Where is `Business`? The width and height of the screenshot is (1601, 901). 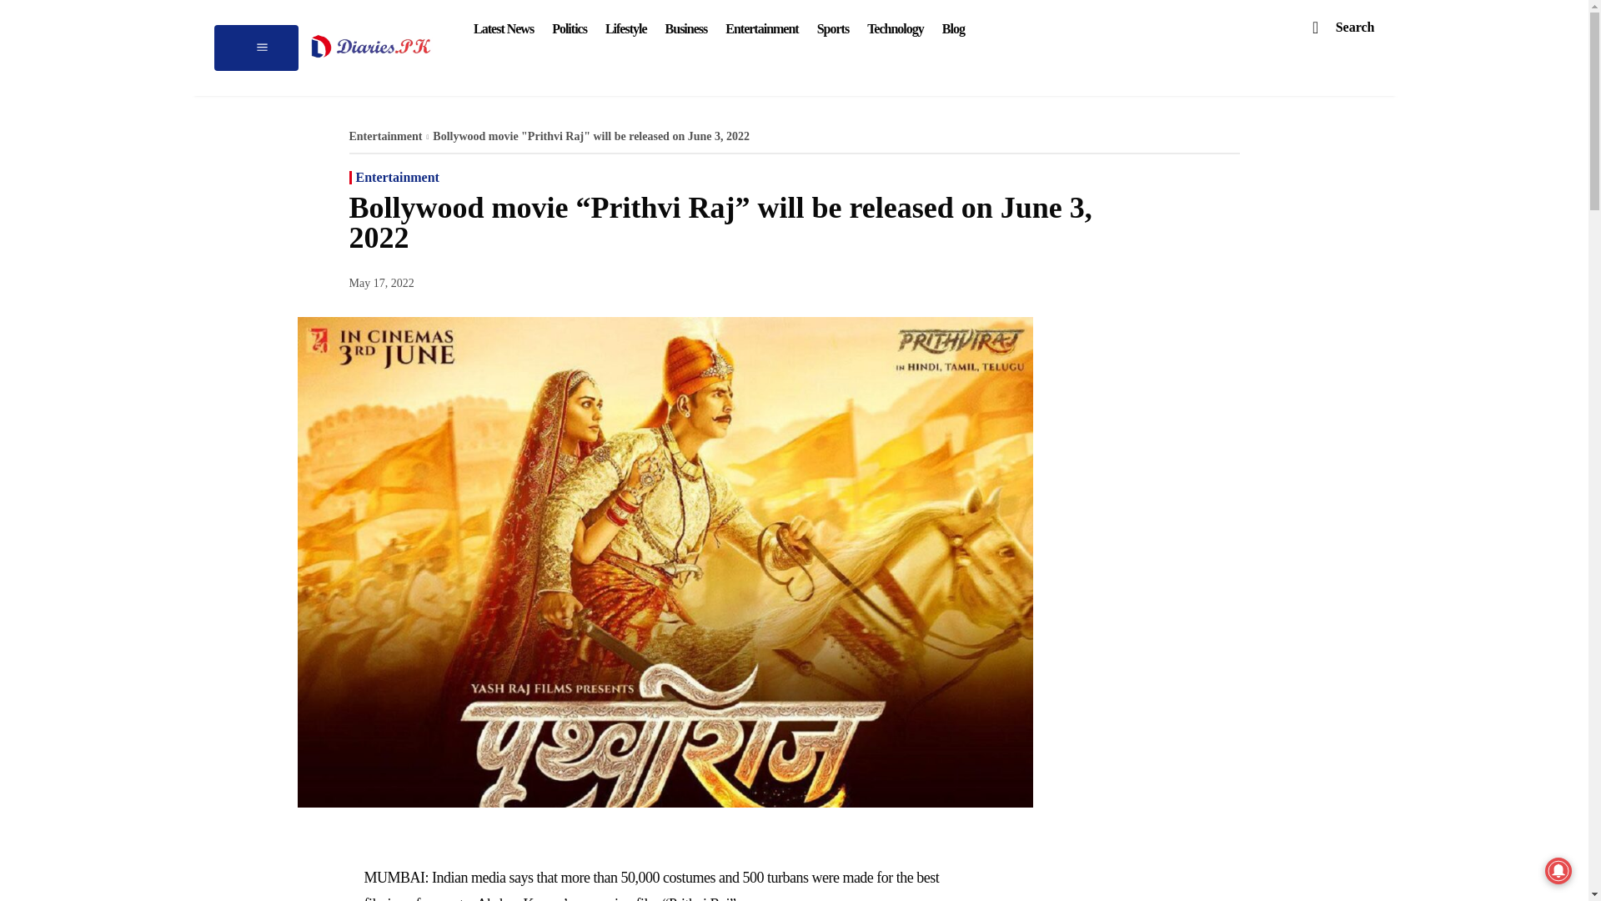 Business is located at coordinates (687, 28).